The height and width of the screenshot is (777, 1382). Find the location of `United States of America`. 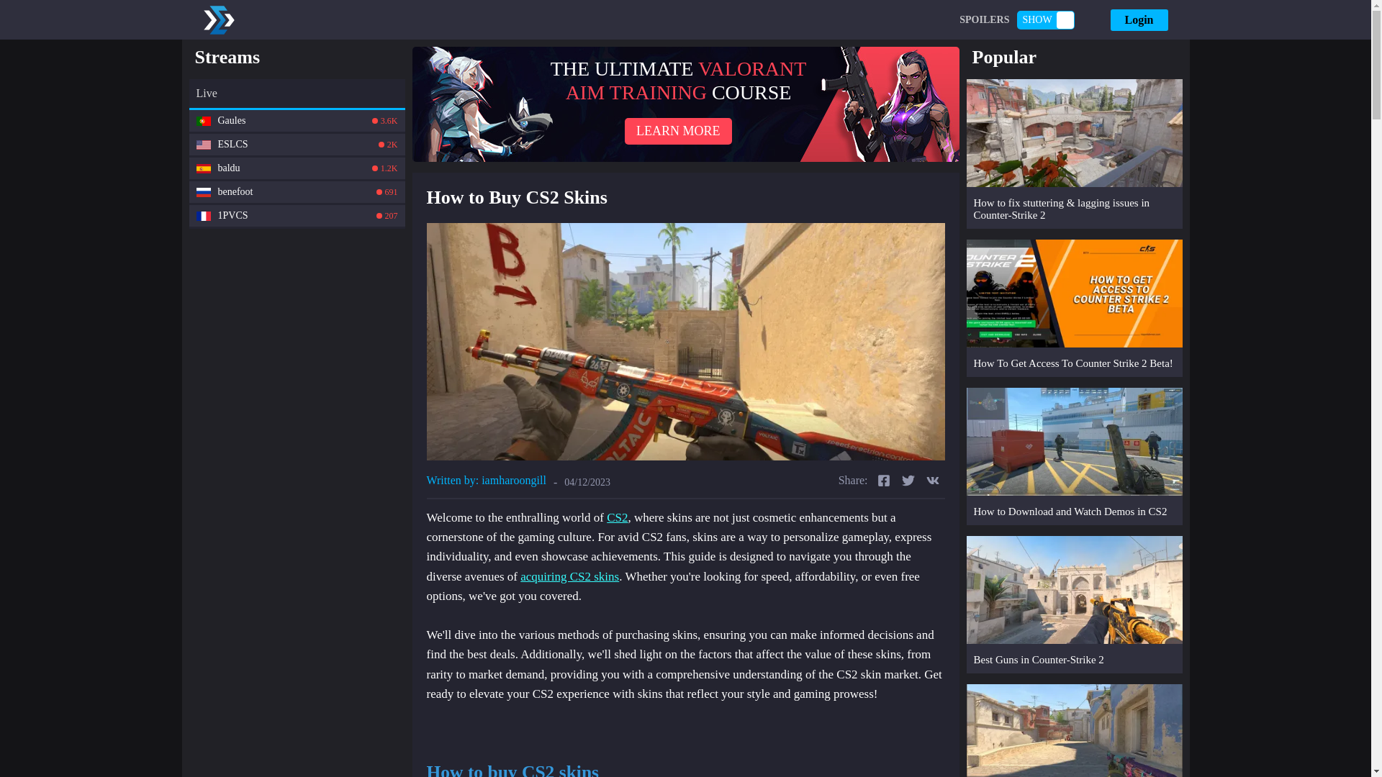

United States of America is located at coordinates (1074, 731).